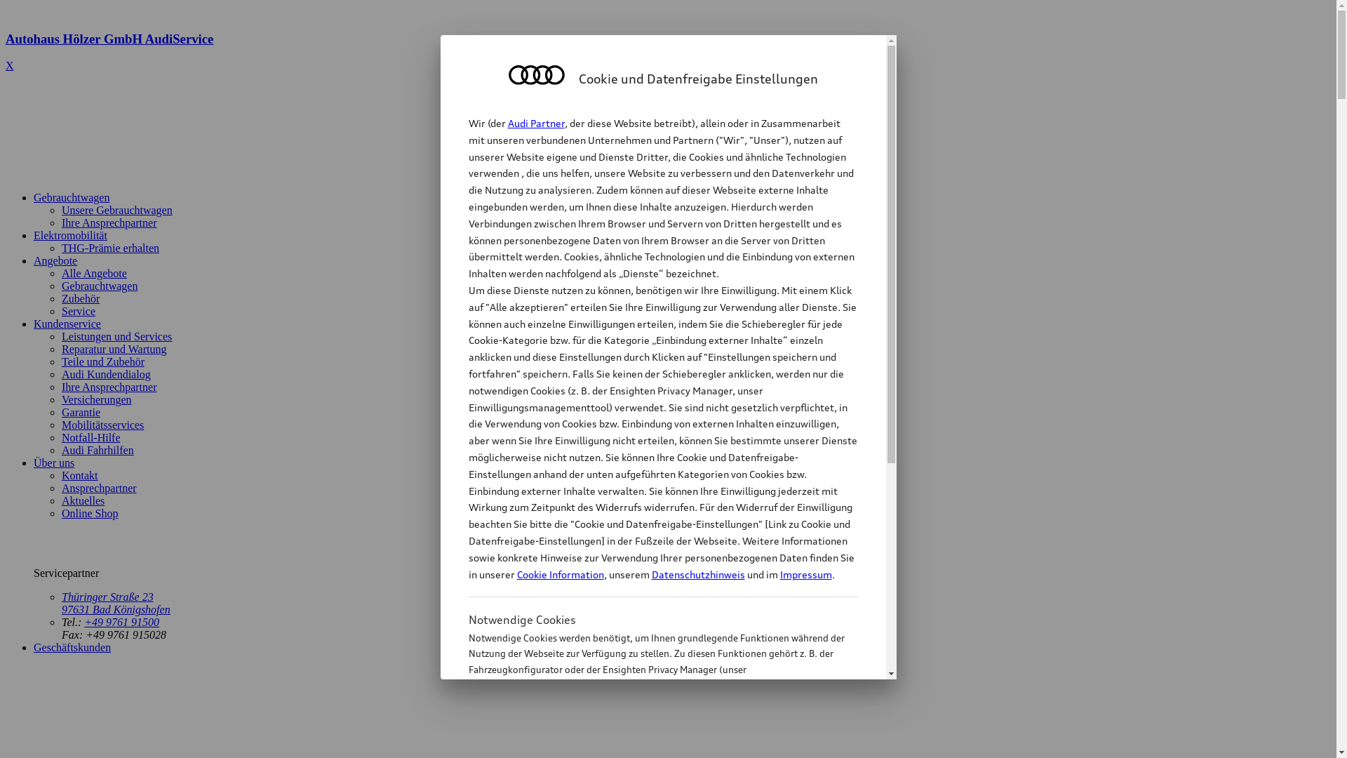 Image resolution: width=1347 pixels, height=758 pixels. What do you see at coordinates (116, 337) in the screenshot?
I see `Leistungen und Services` at bounding box center [116, 337].